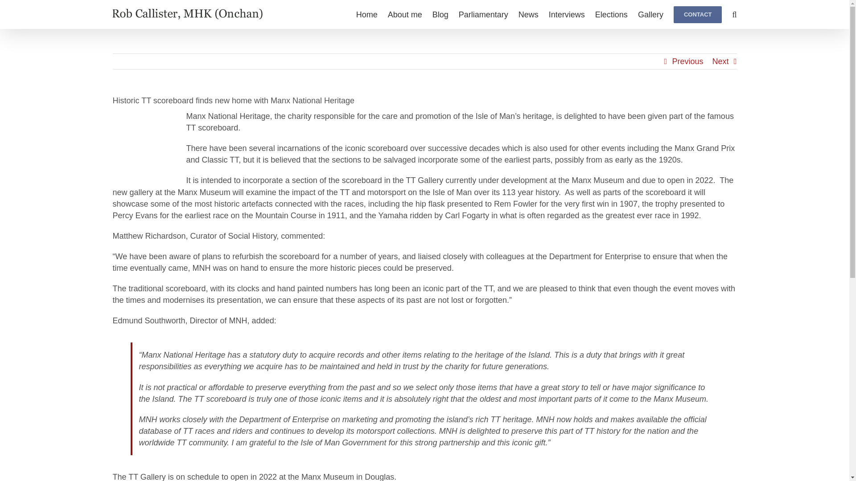 This screenshot has height=481, width=856. Describe the element at coordinates (483, 14) in the screenshot. I see `Parliamentary` at that location.